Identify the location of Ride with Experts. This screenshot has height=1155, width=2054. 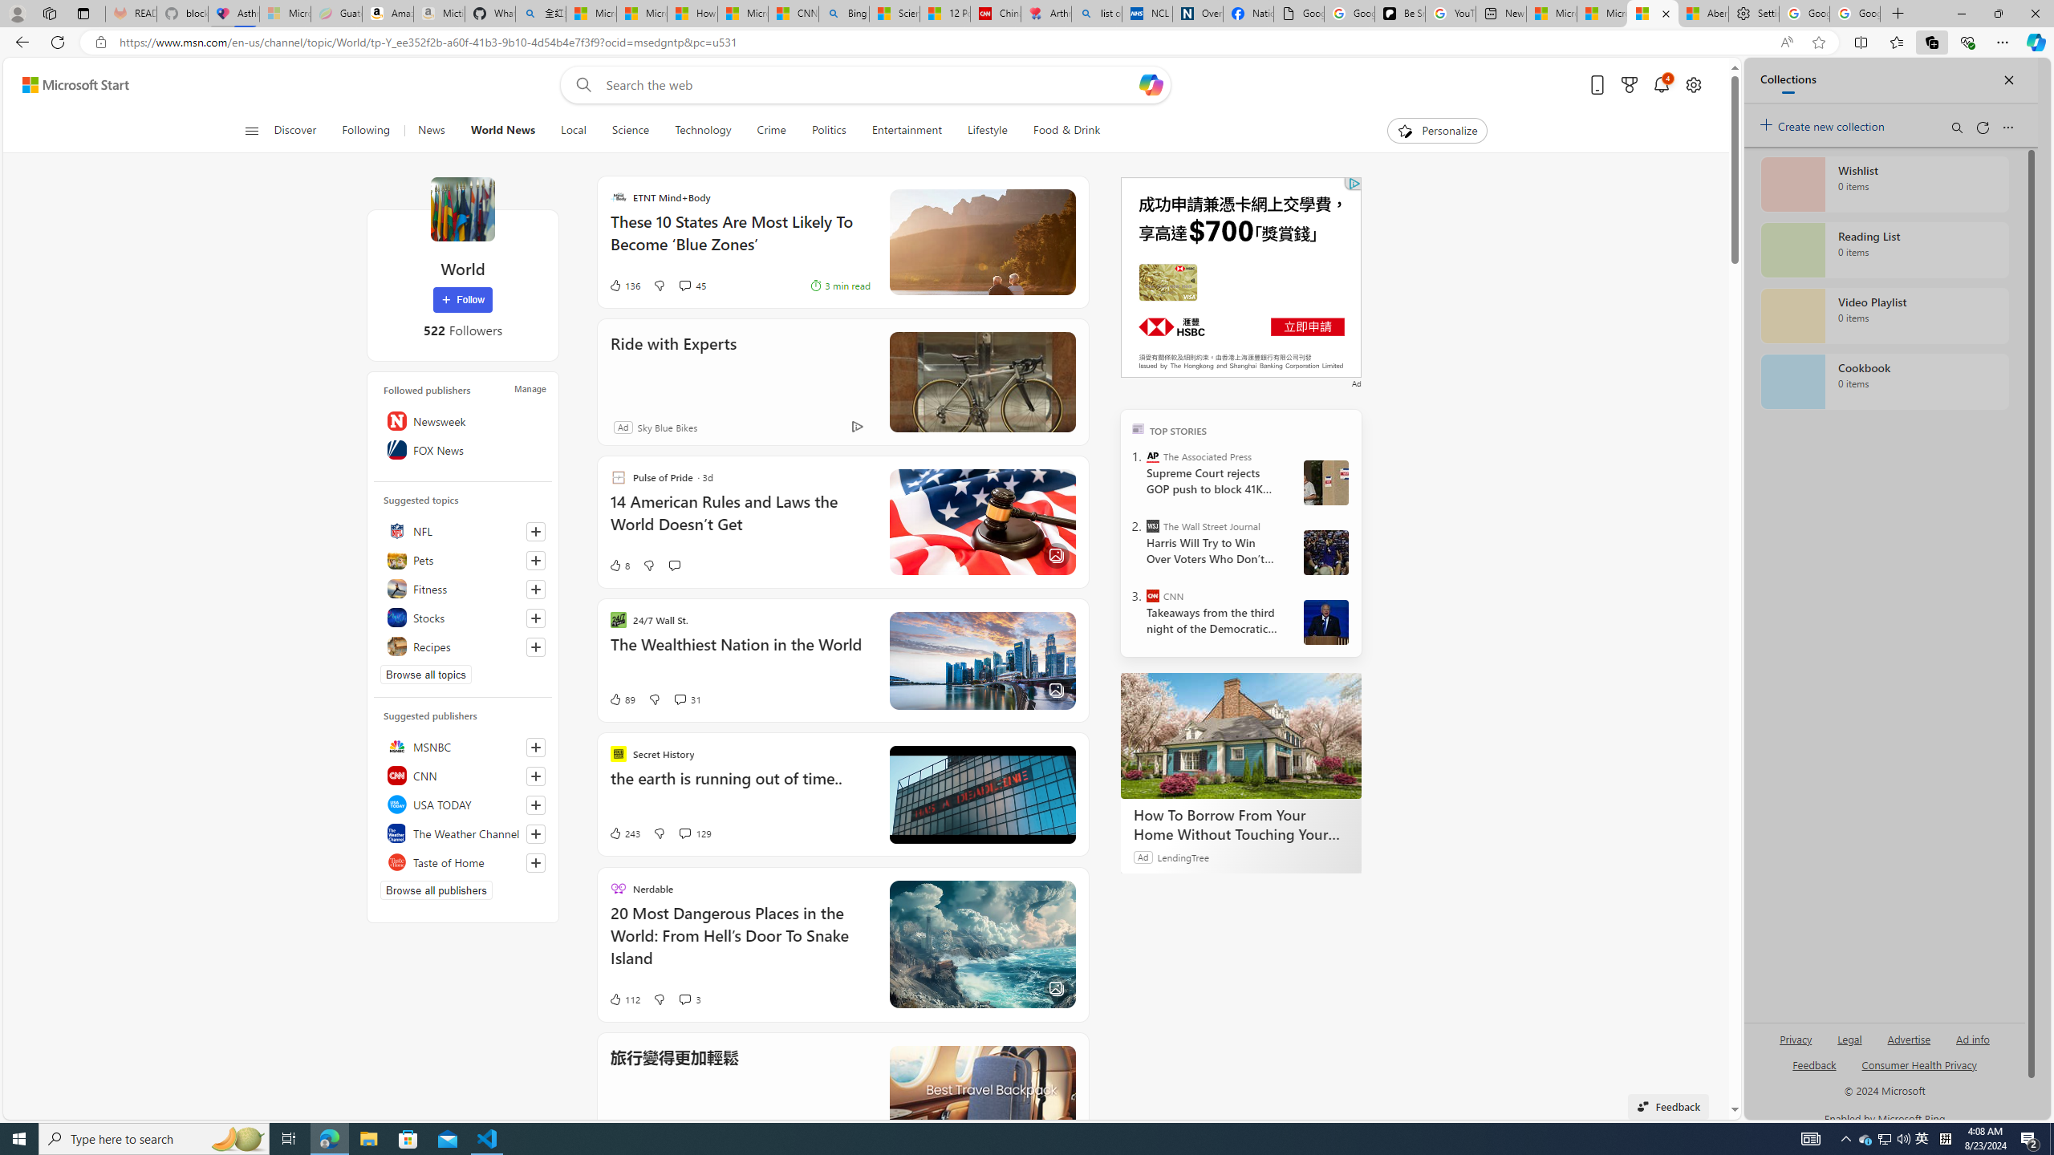
(982, 382).